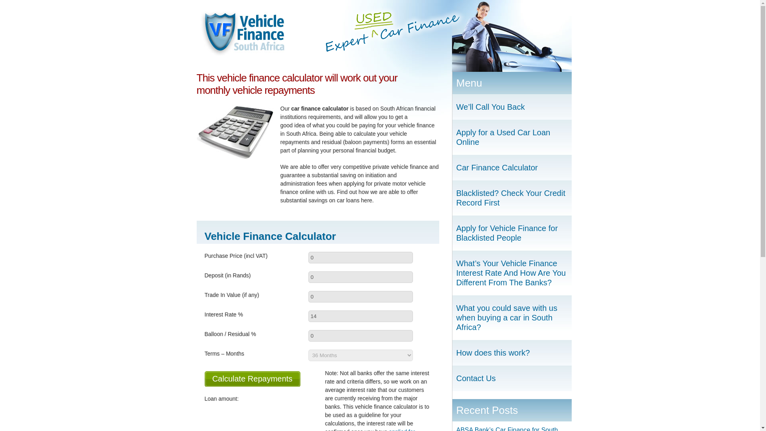 This screenshot has width=766, height=431. Describe the element at coordinates (512, 233) in the screenshot. I see `Apply for Vehicle Finance for Blacklisted People` at that location.